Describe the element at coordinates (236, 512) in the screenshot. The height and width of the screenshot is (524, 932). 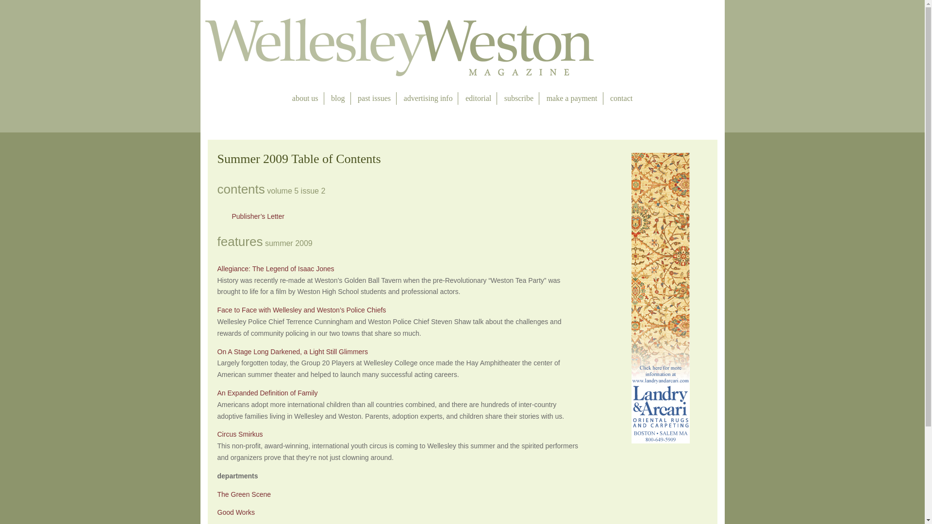
I see `Good Works` at that location.